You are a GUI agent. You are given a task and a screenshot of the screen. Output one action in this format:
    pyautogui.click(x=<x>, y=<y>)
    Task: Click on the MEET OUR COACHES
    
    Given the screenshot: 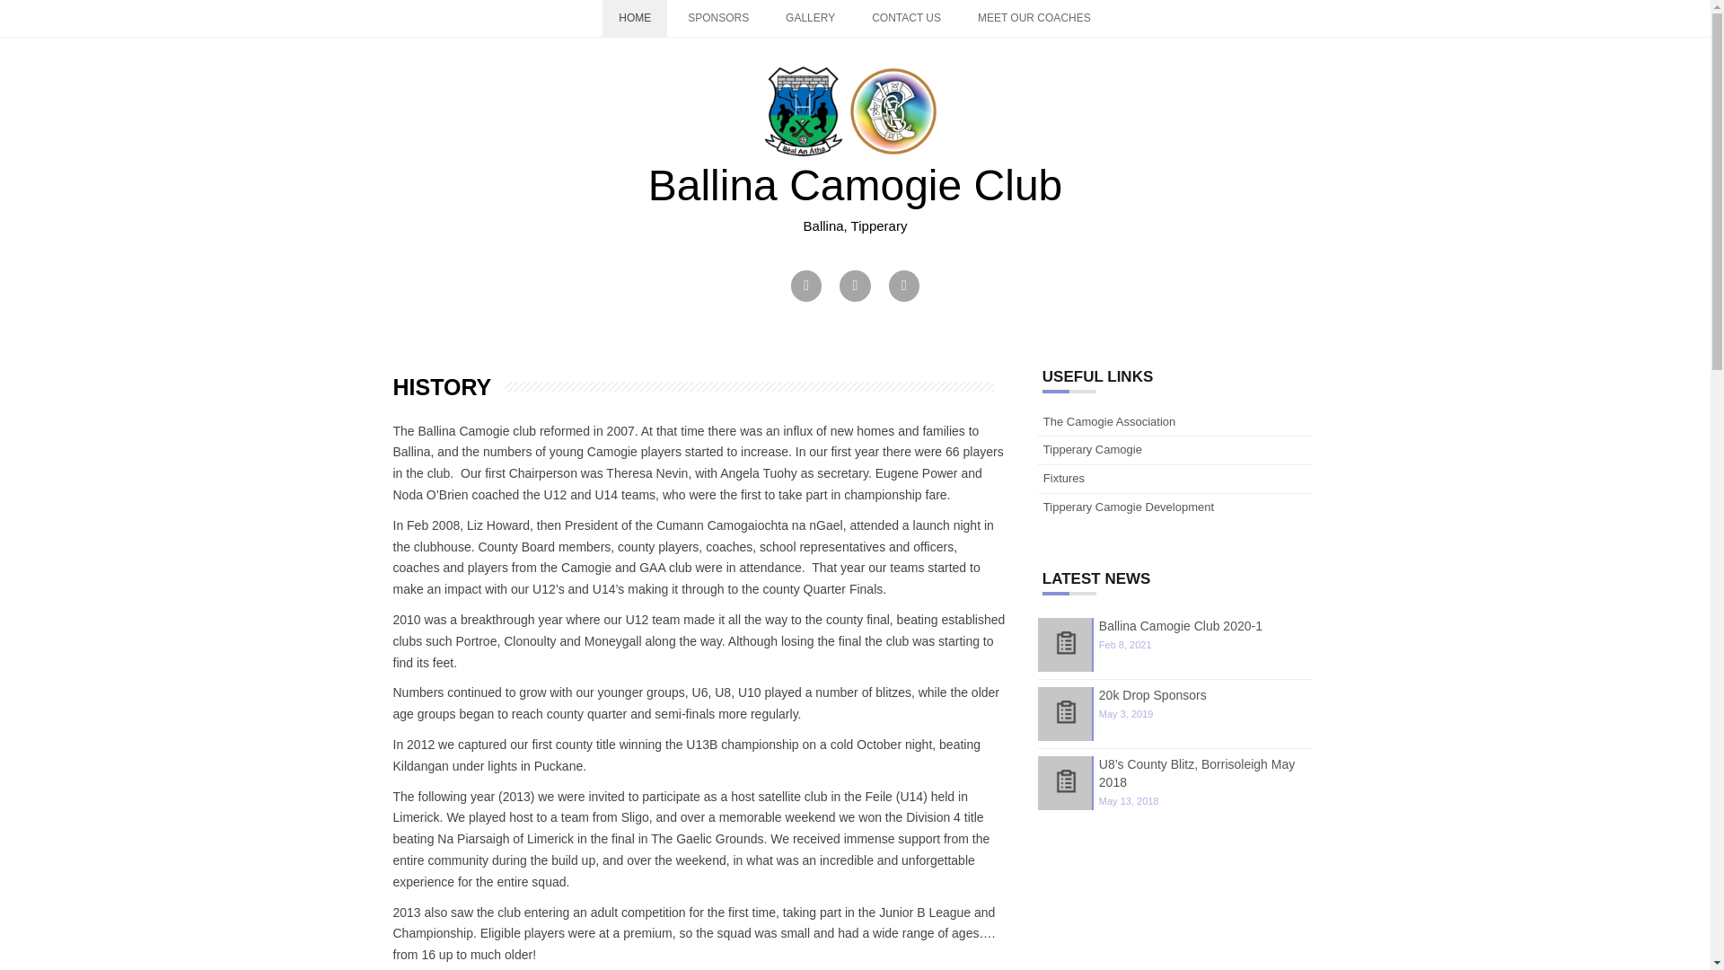 What is the action you would take?
    pyautogui.click(x=1034, y=18)
    